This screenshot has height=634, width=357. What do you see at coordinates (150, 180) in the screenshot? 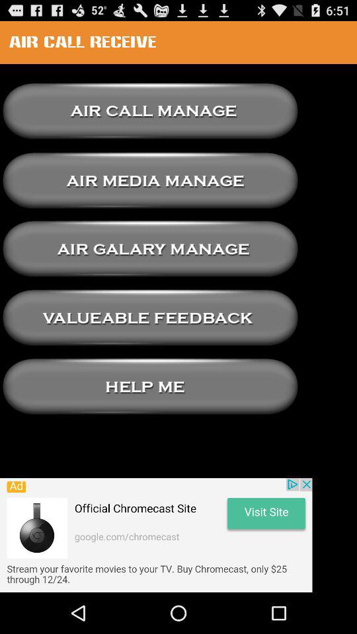
I see `go to back` at bounding box center [150, 180].